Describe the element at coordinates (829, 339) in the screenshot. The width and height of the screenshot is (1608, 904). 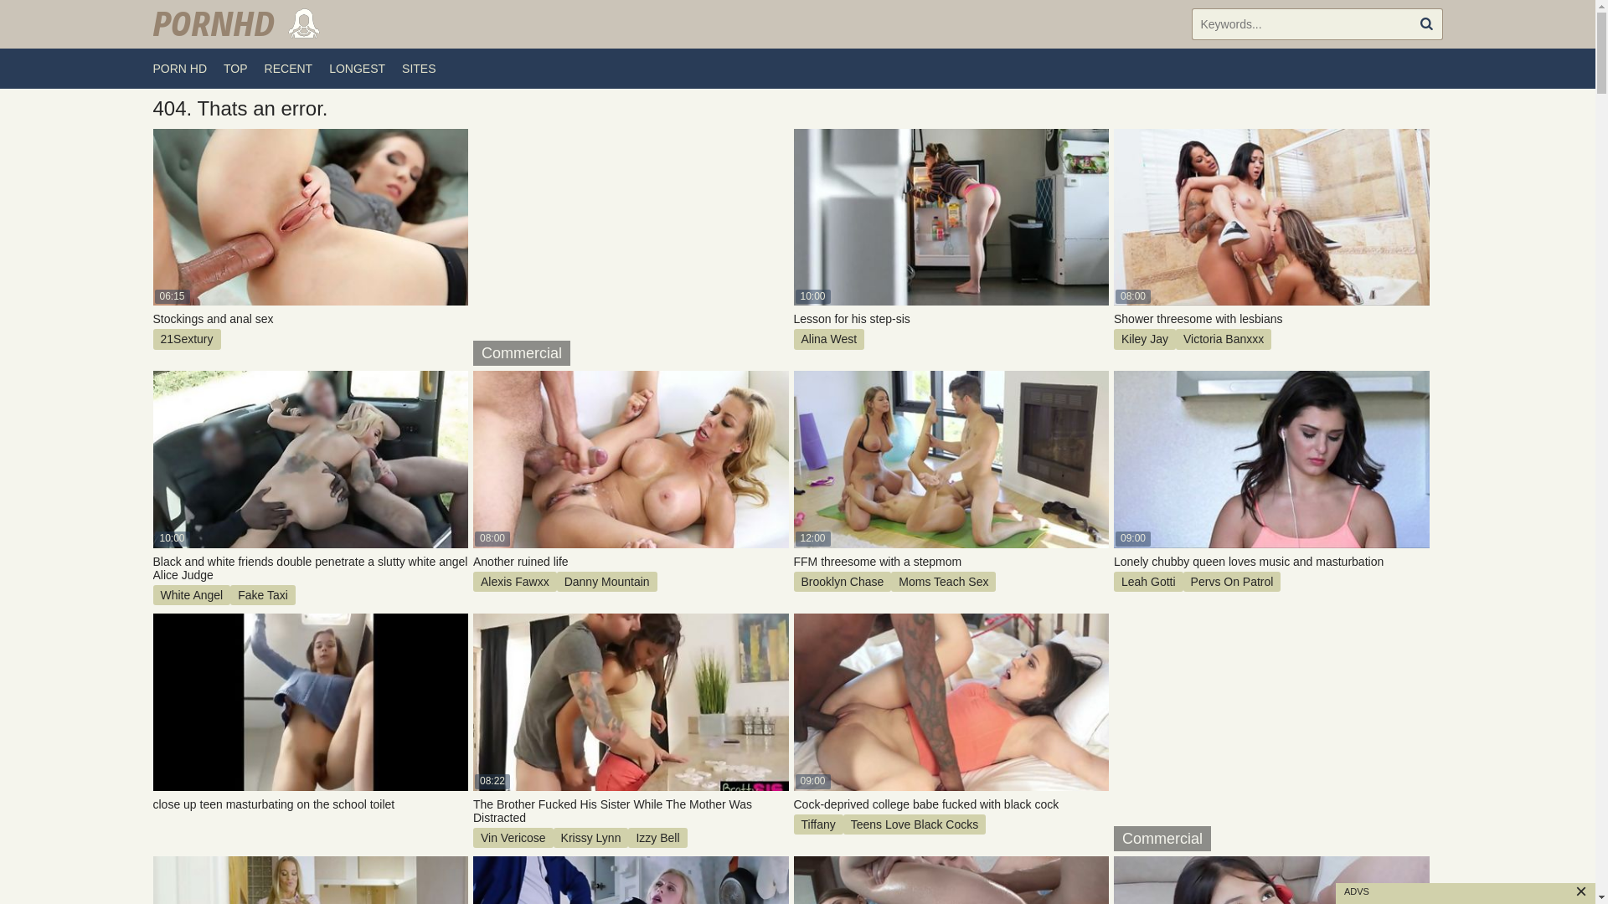
I see `Alina West` at that location.